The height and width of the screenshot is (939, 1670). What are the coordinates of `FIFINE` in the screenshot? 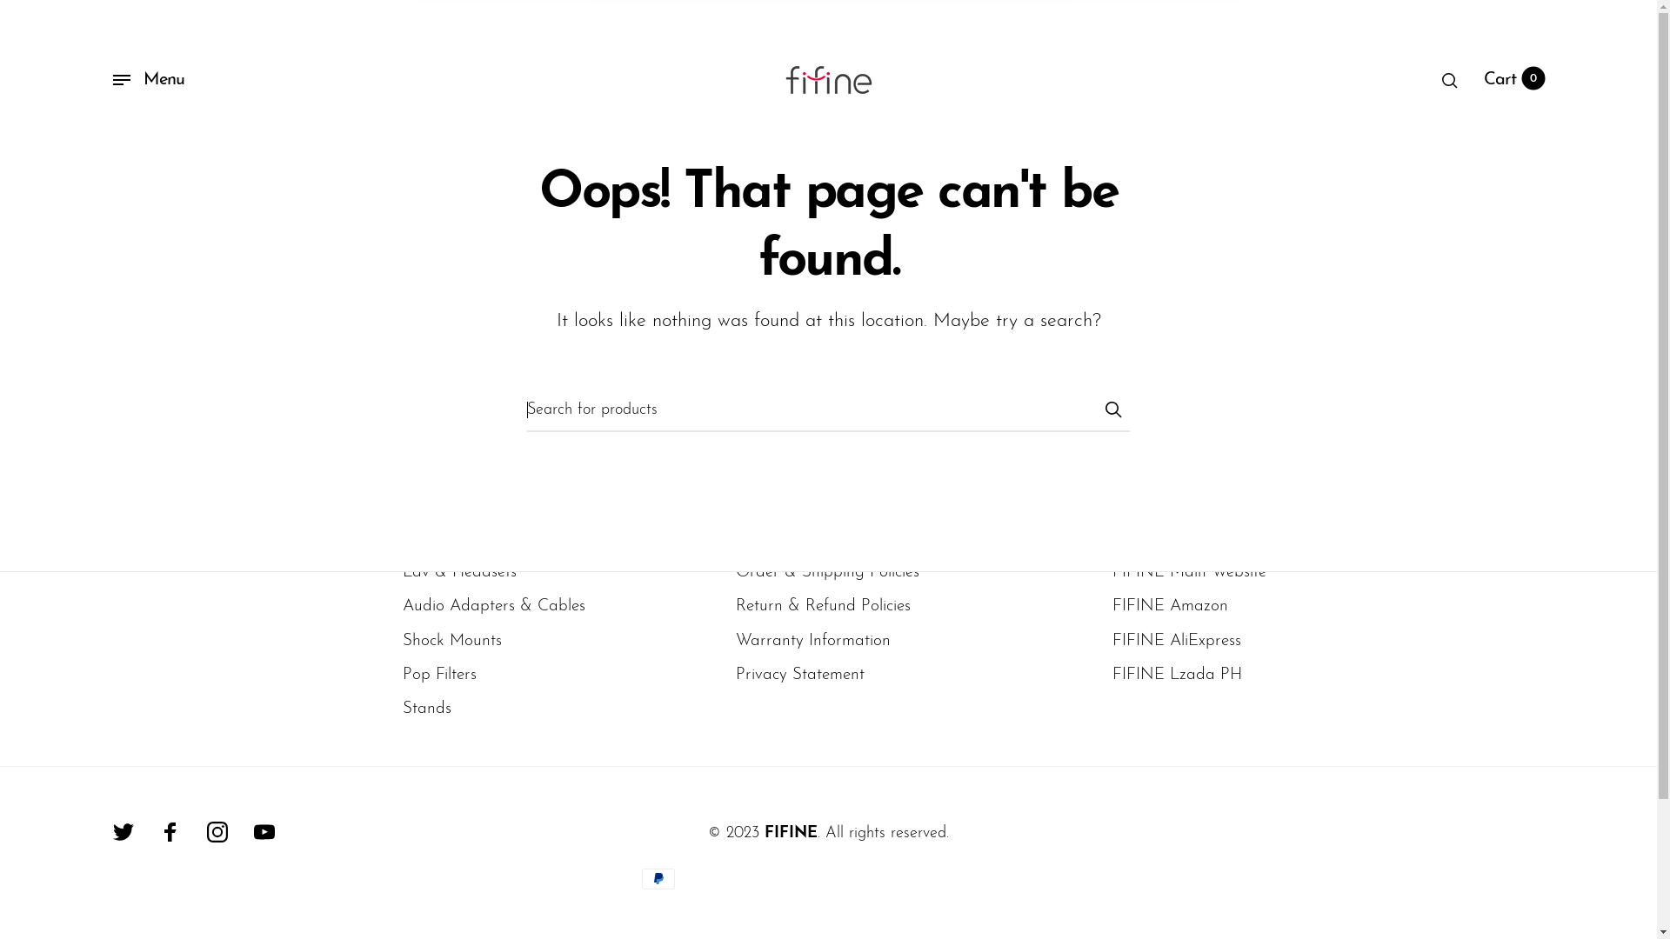 It's located at (792, 833).